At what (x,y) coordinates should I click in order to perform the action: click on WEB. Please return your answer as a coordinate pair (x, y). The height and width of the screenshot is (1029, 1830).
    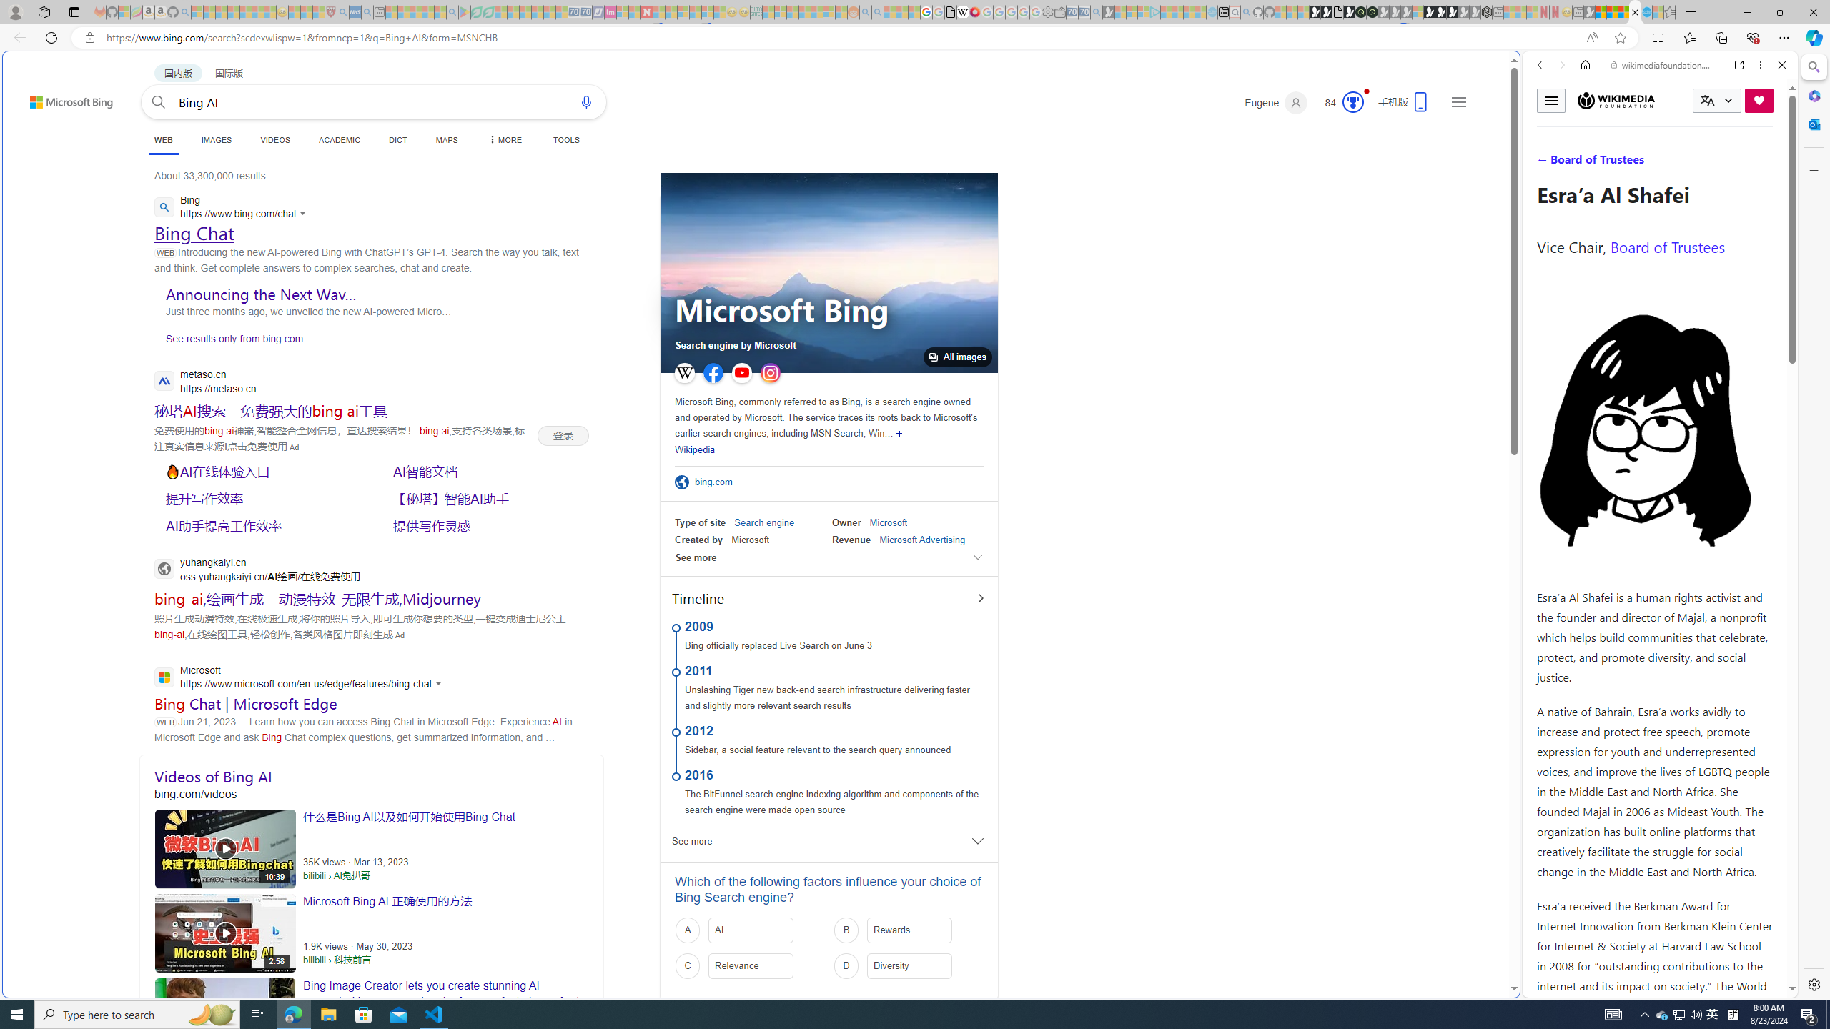
    Looking at the image, I should click on (163, 140).